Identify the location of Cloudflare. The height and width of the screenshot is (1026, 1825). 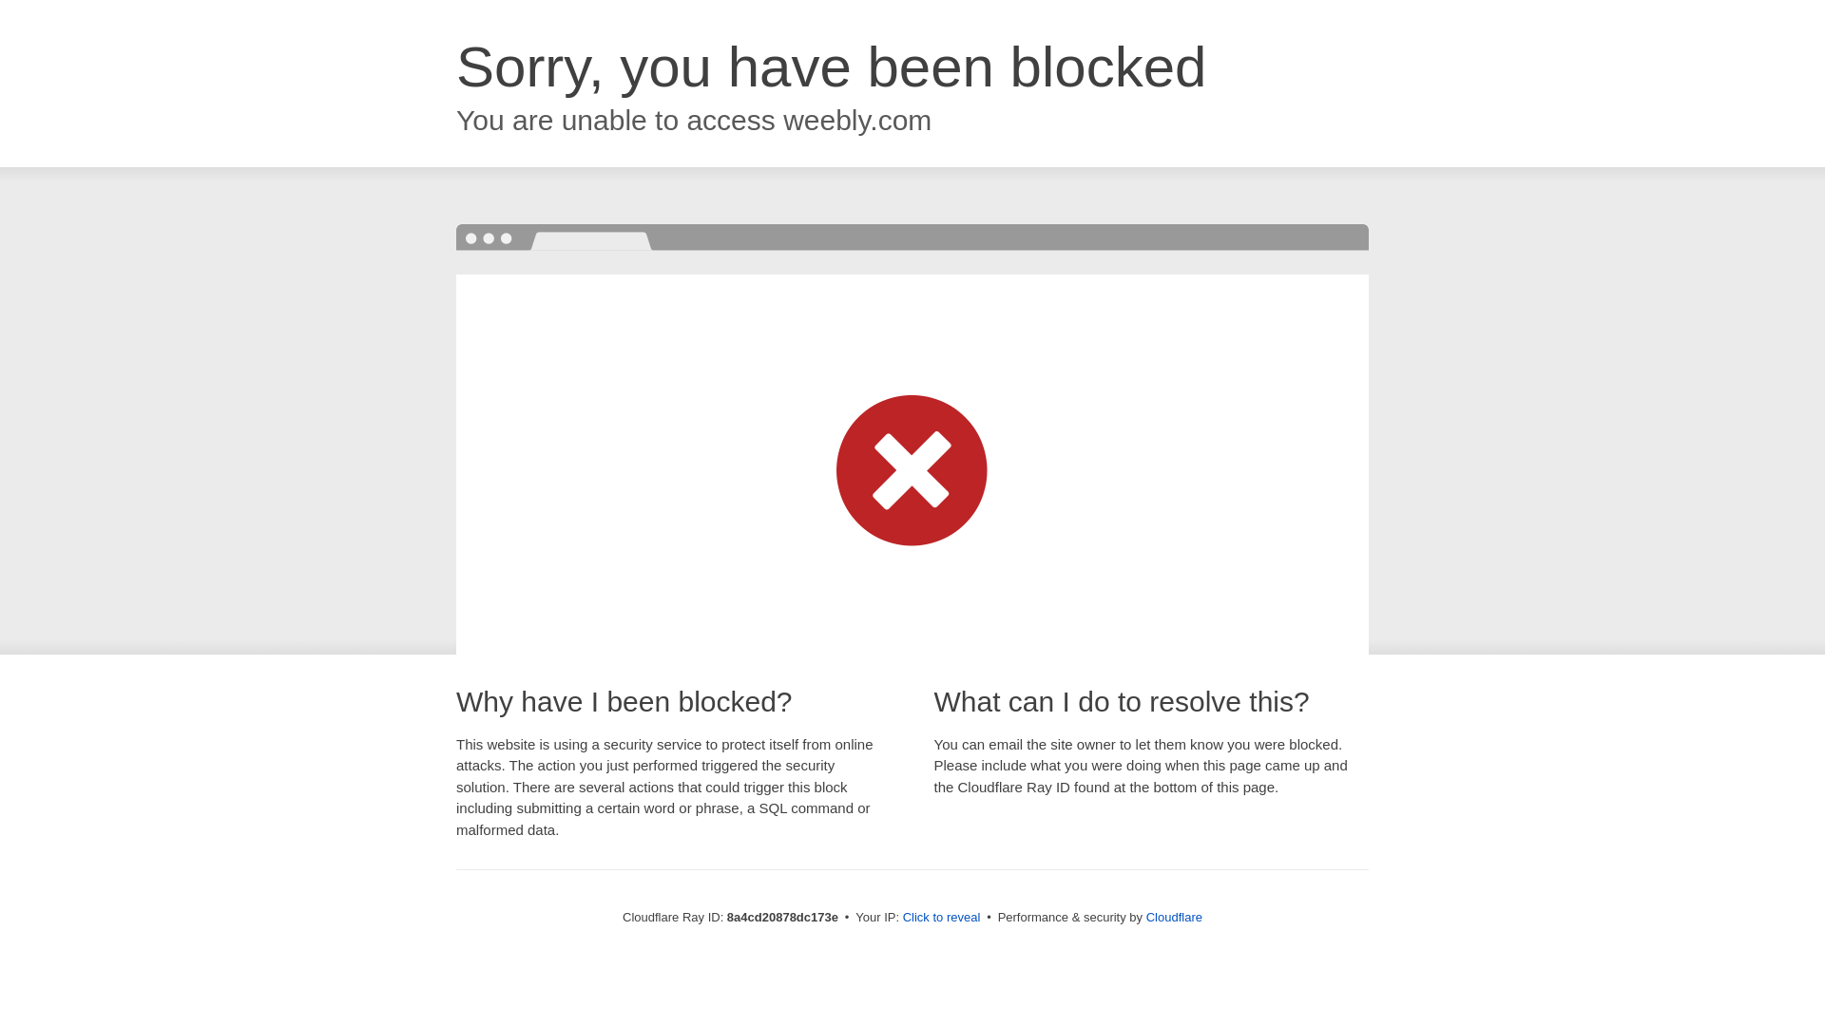
(1174, 917).